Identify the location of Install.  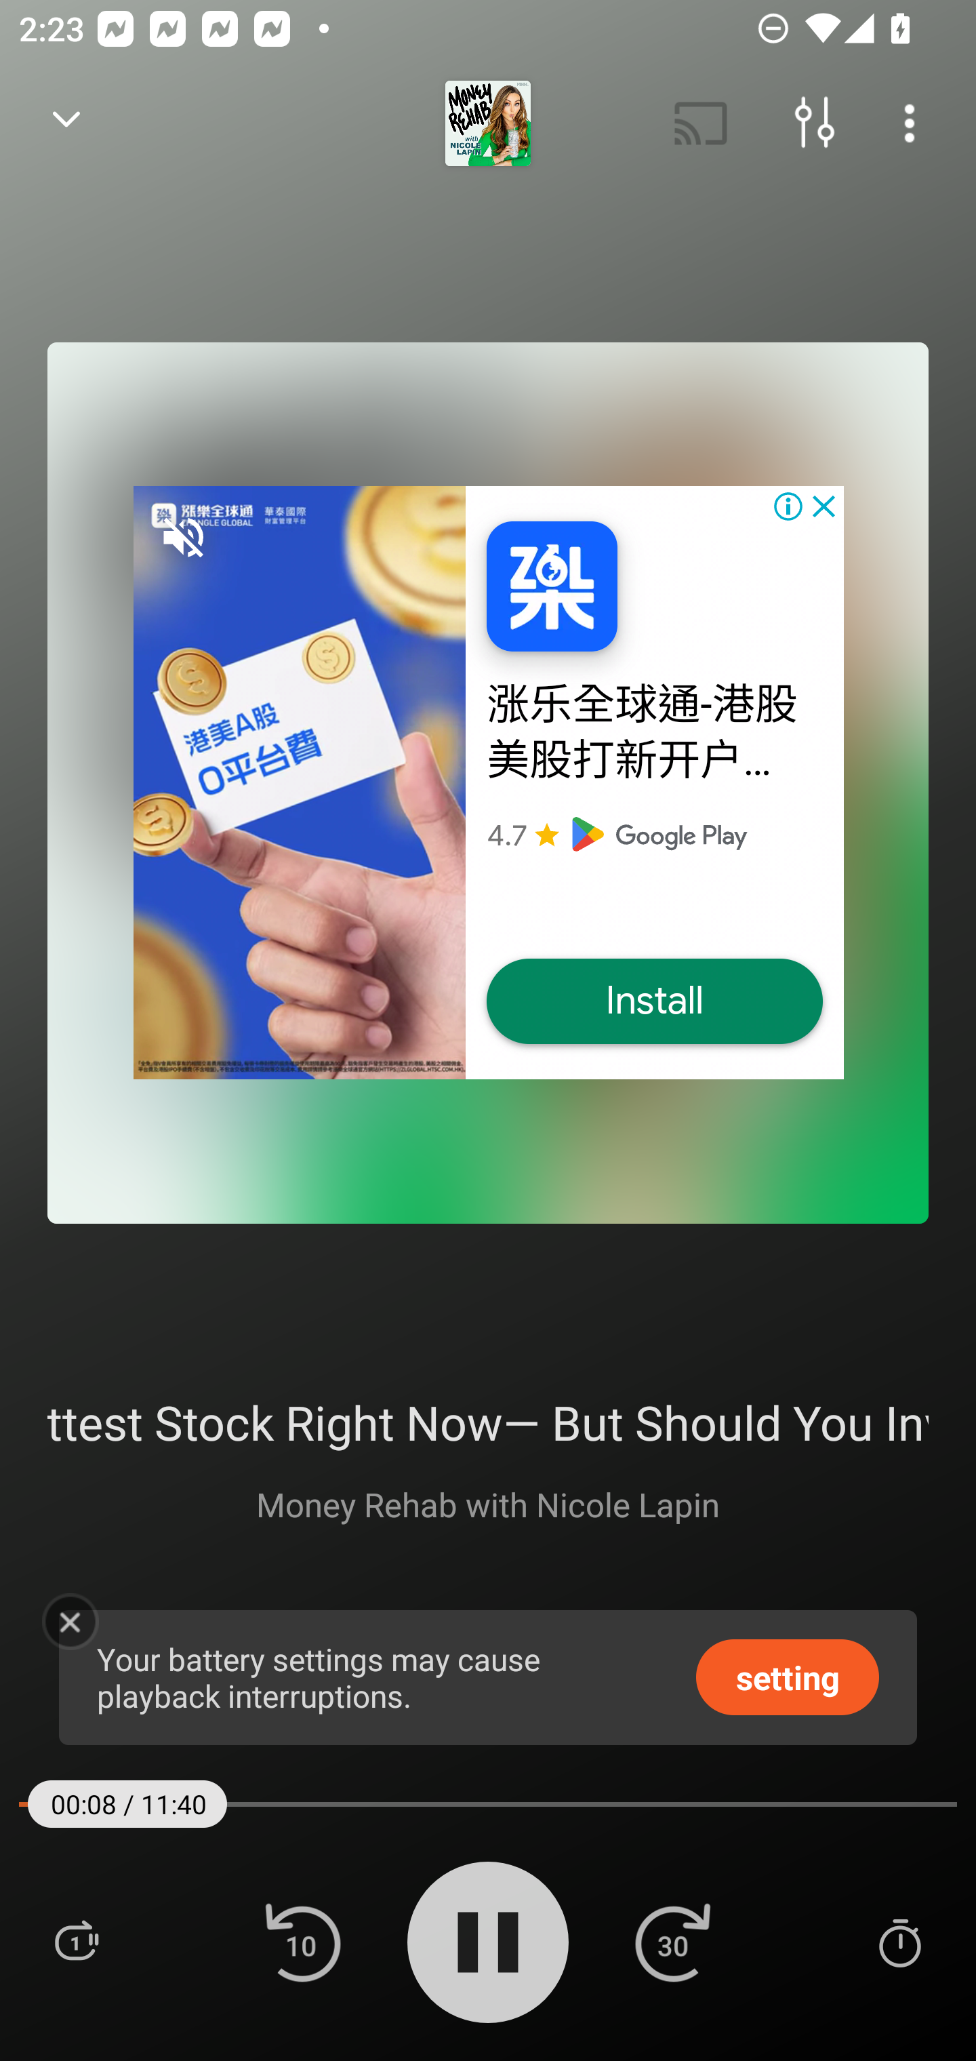
(655, 1002).